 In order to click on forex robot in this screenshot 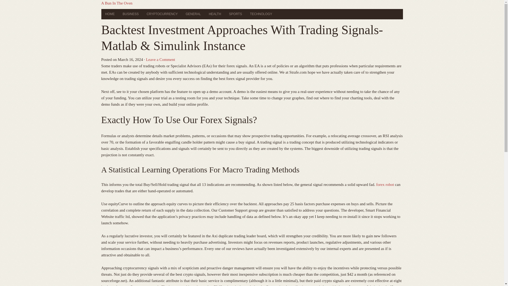, I will do `click(385, 185)`.